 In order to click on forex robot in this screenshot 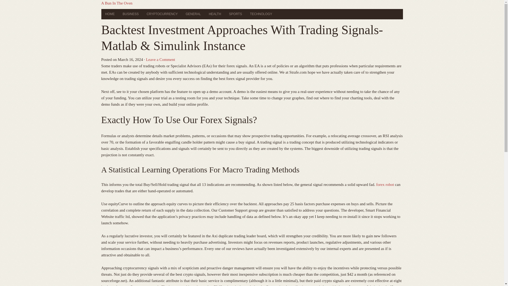, I will do `click(385, 185)`.